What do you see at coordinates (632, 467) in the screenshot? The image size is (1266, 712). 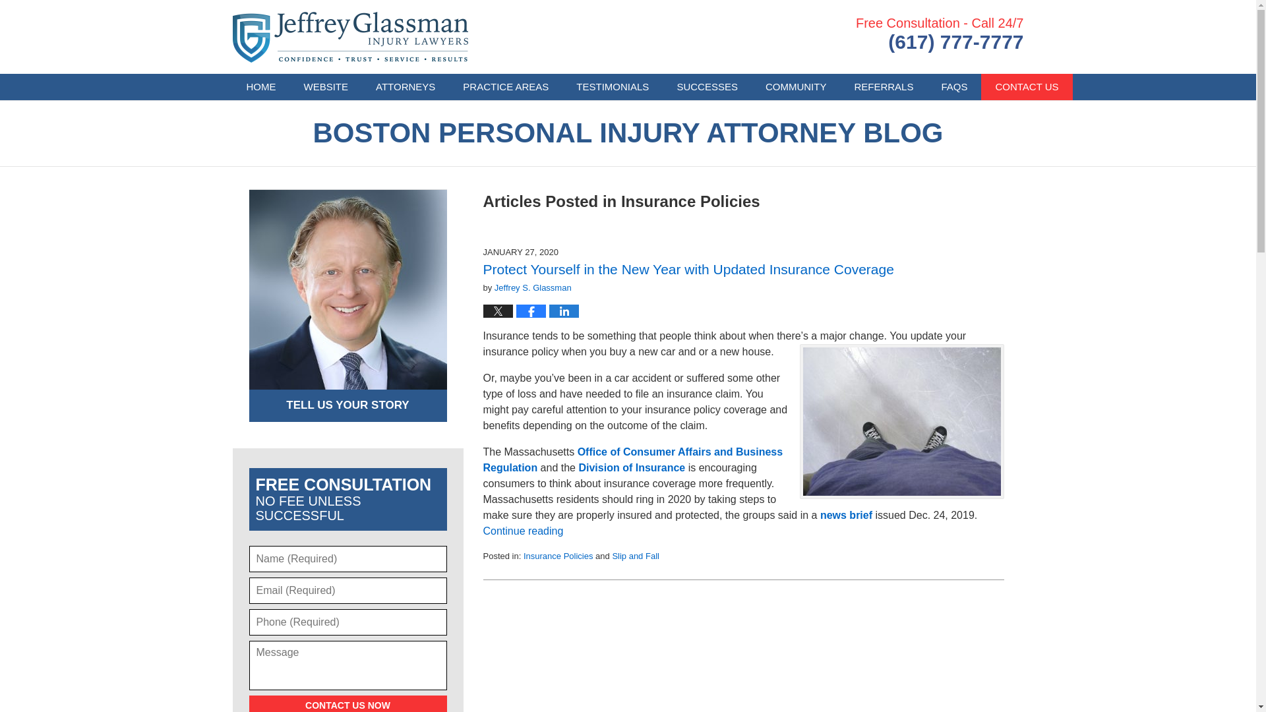 I see `Division of Insurance` at bounding box center [632, 467].